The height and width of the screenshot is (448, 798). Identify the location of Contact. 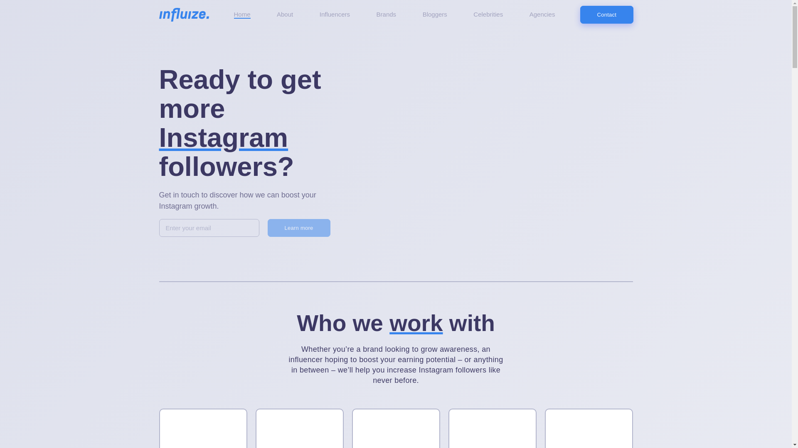
(607, 15).